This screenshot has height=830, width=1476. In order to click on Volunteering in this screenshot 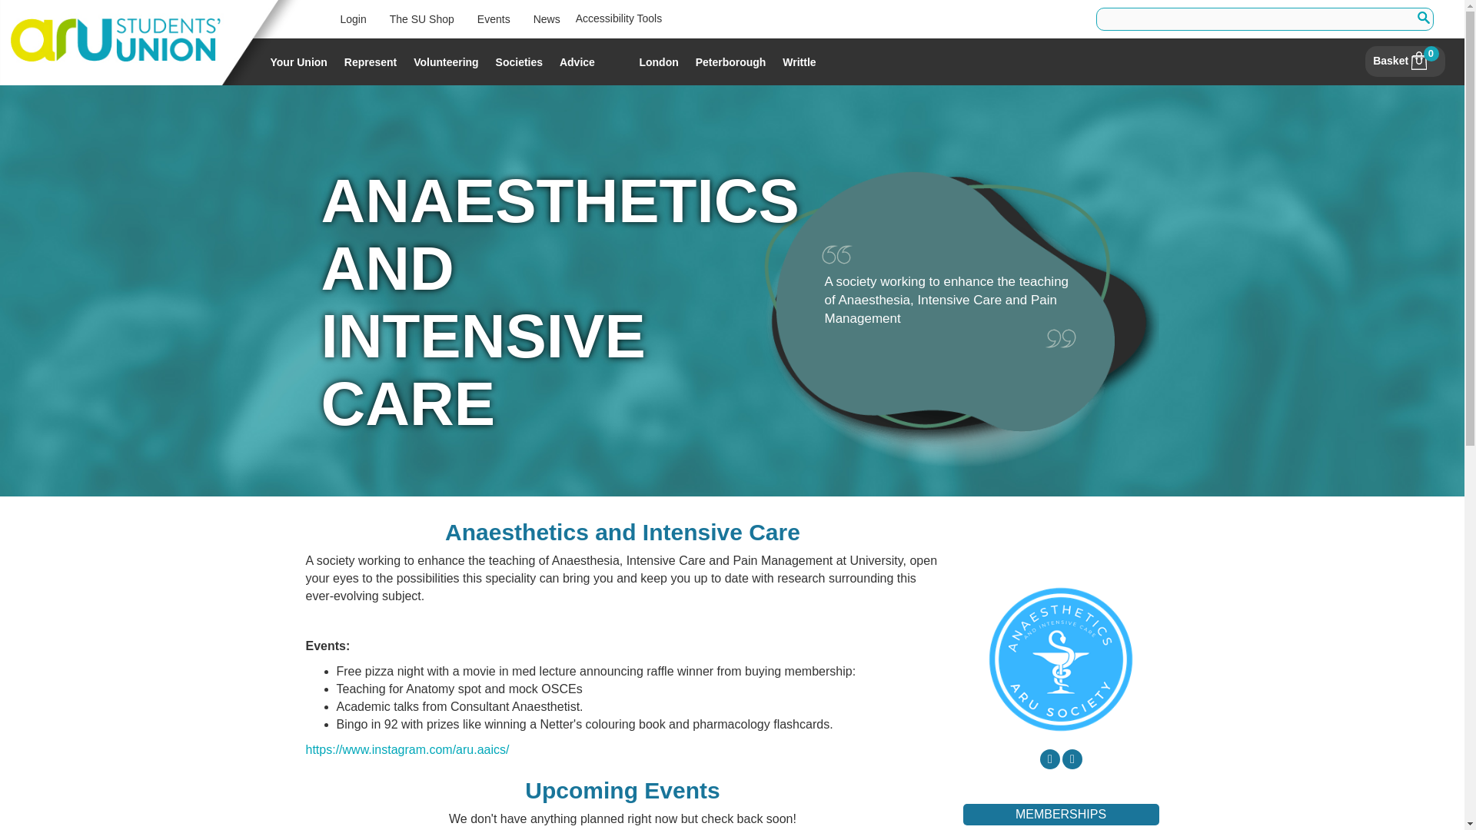, I will do `click(446, 61)`.